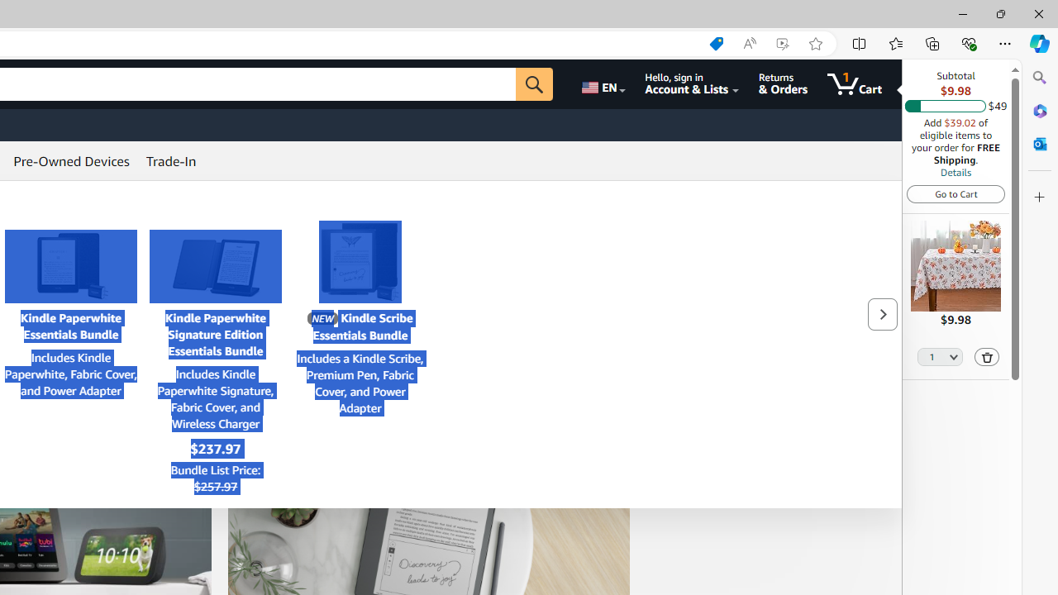 This screenshot has height=595, width=1058. What do you see at coordinates (691, 84) in the screenshot?
I see `Hello, sign in Account & Lists` at bounding box center [691, 84].